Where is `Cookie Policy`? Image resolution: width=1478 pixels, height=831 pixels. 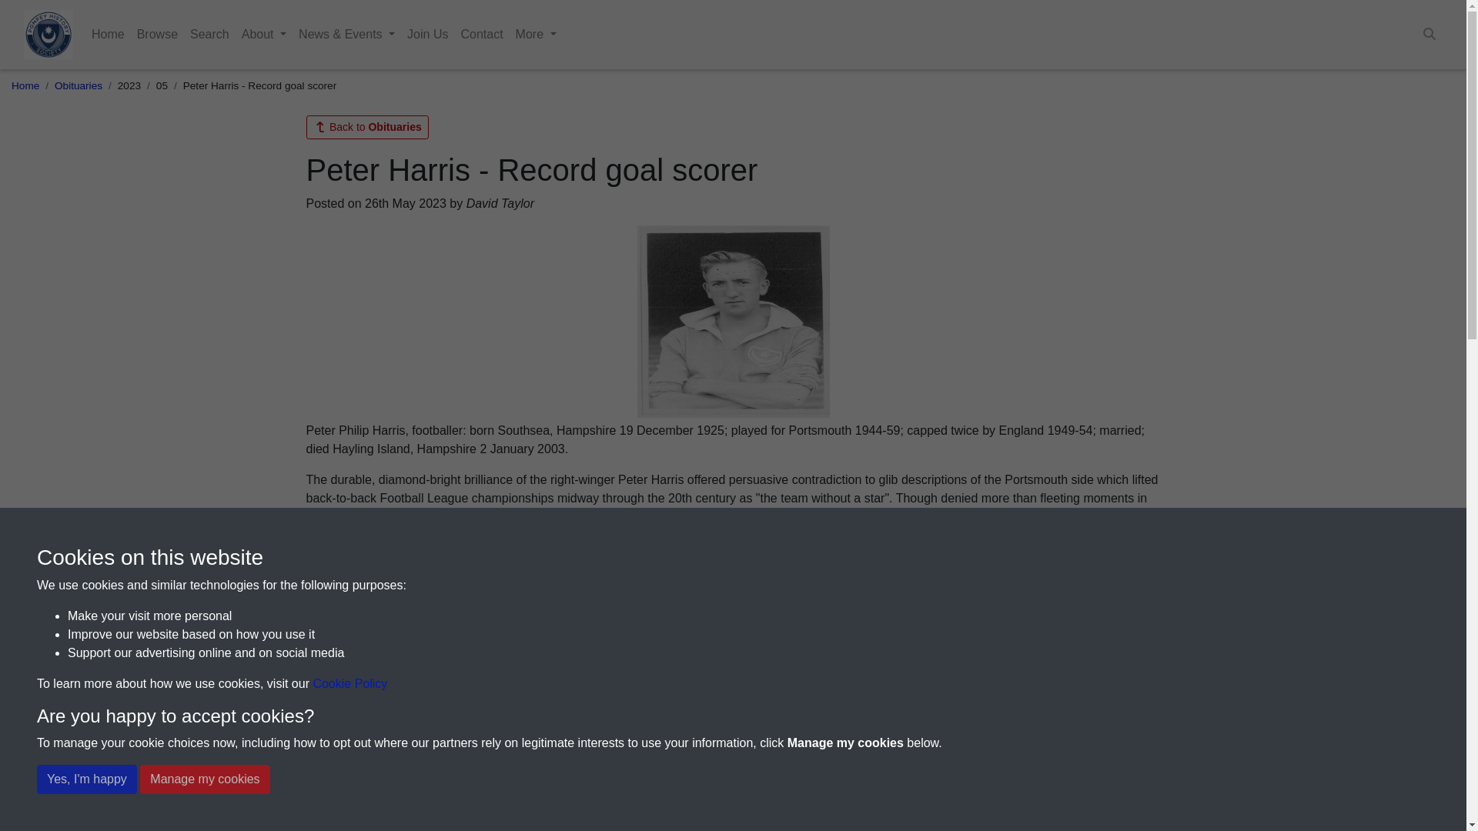
Cookie Policy is located at coordinates (349, 683).